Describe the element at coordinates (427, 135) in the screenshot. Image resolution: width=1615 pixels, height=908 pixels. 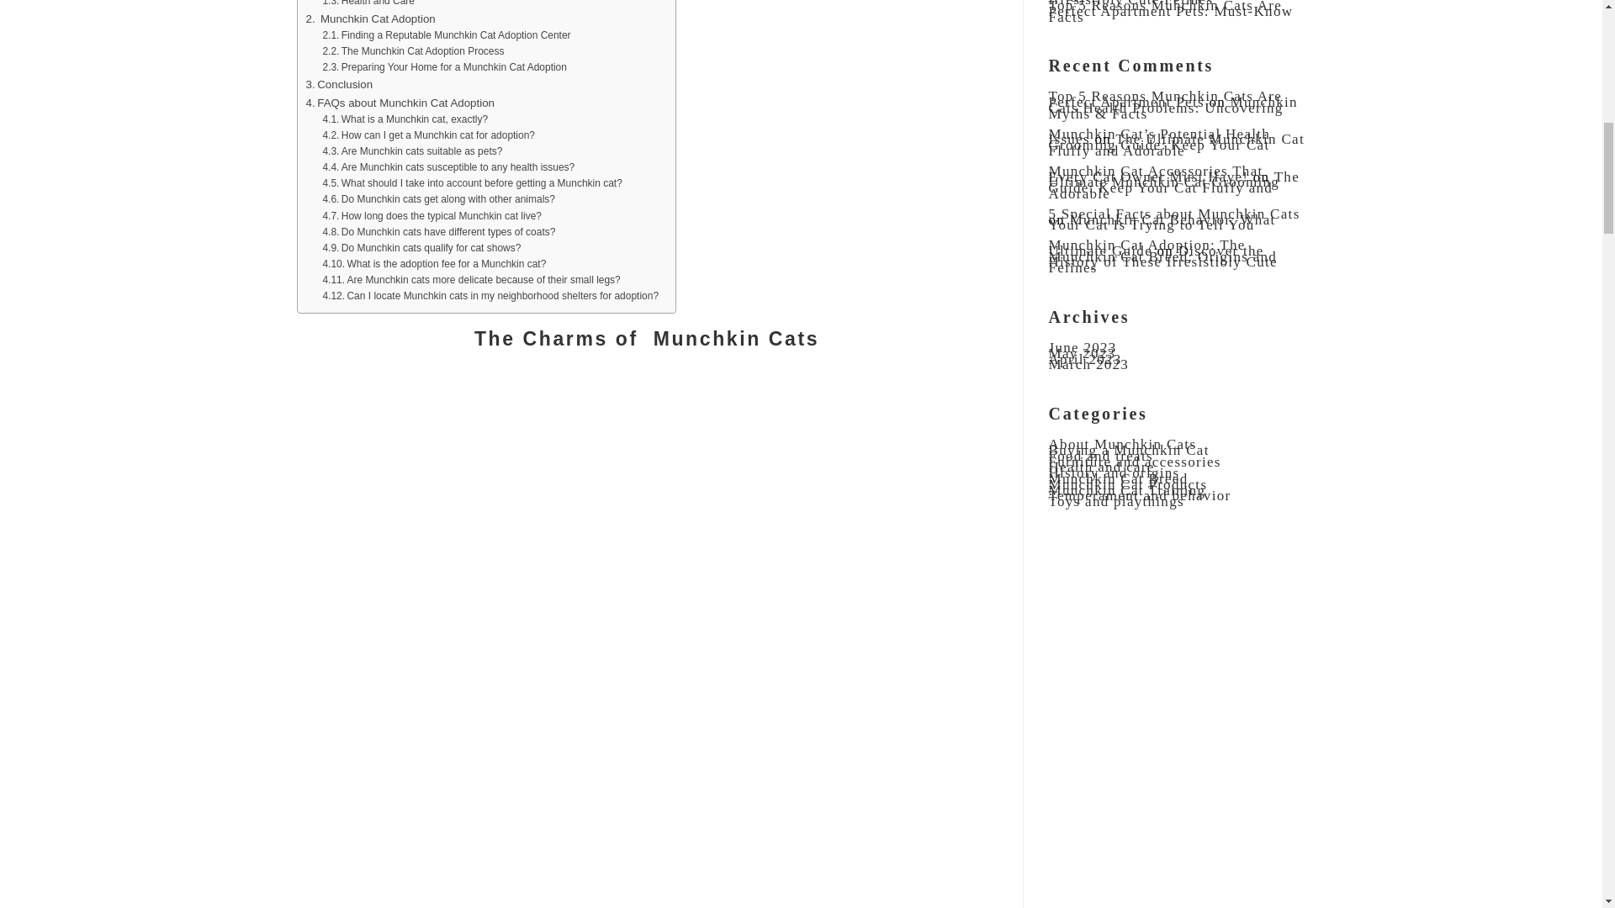
I see `How can I get a Munchkin cat for adoption?` at that location.